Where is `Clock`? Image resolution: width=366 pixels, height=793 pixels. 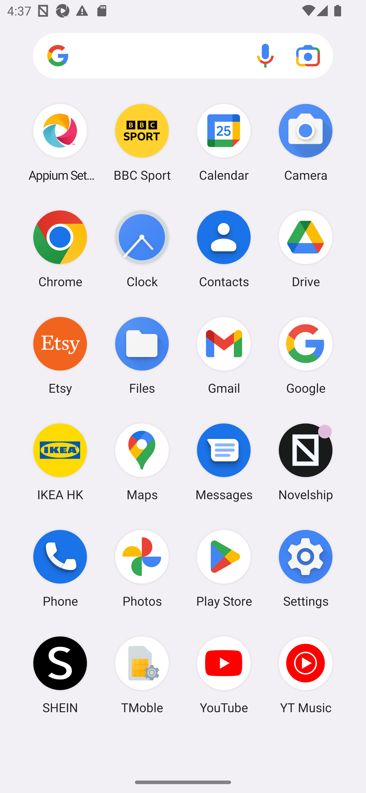 Clock is located at coordinates (142, 249).